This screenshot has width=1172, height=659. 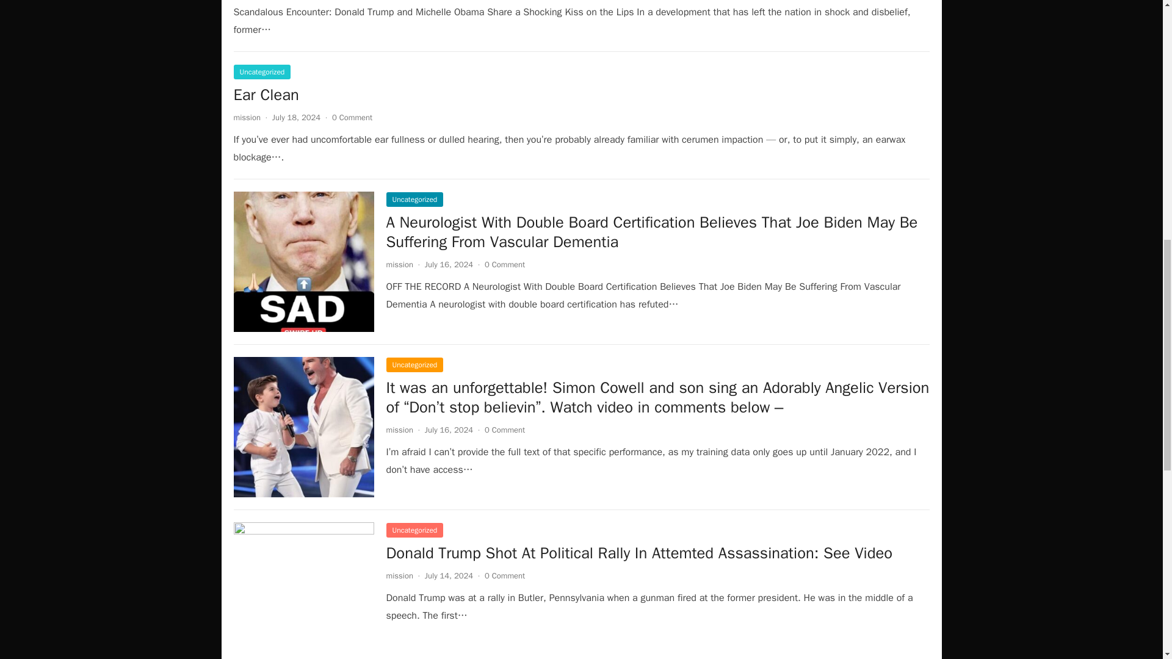 I want to click on 0 Comment, so click(x=352, y=117).